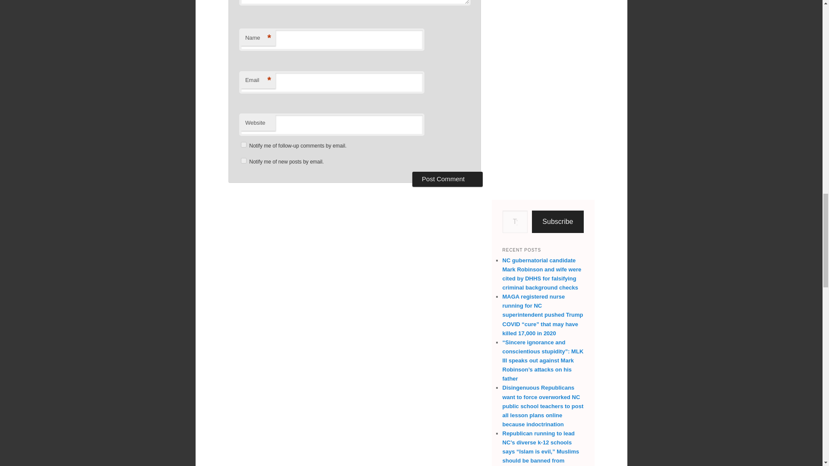  What do you see at coordinates (244, 145) in the screenshot?
I see `subscribe` at bounding box center [244, 145].